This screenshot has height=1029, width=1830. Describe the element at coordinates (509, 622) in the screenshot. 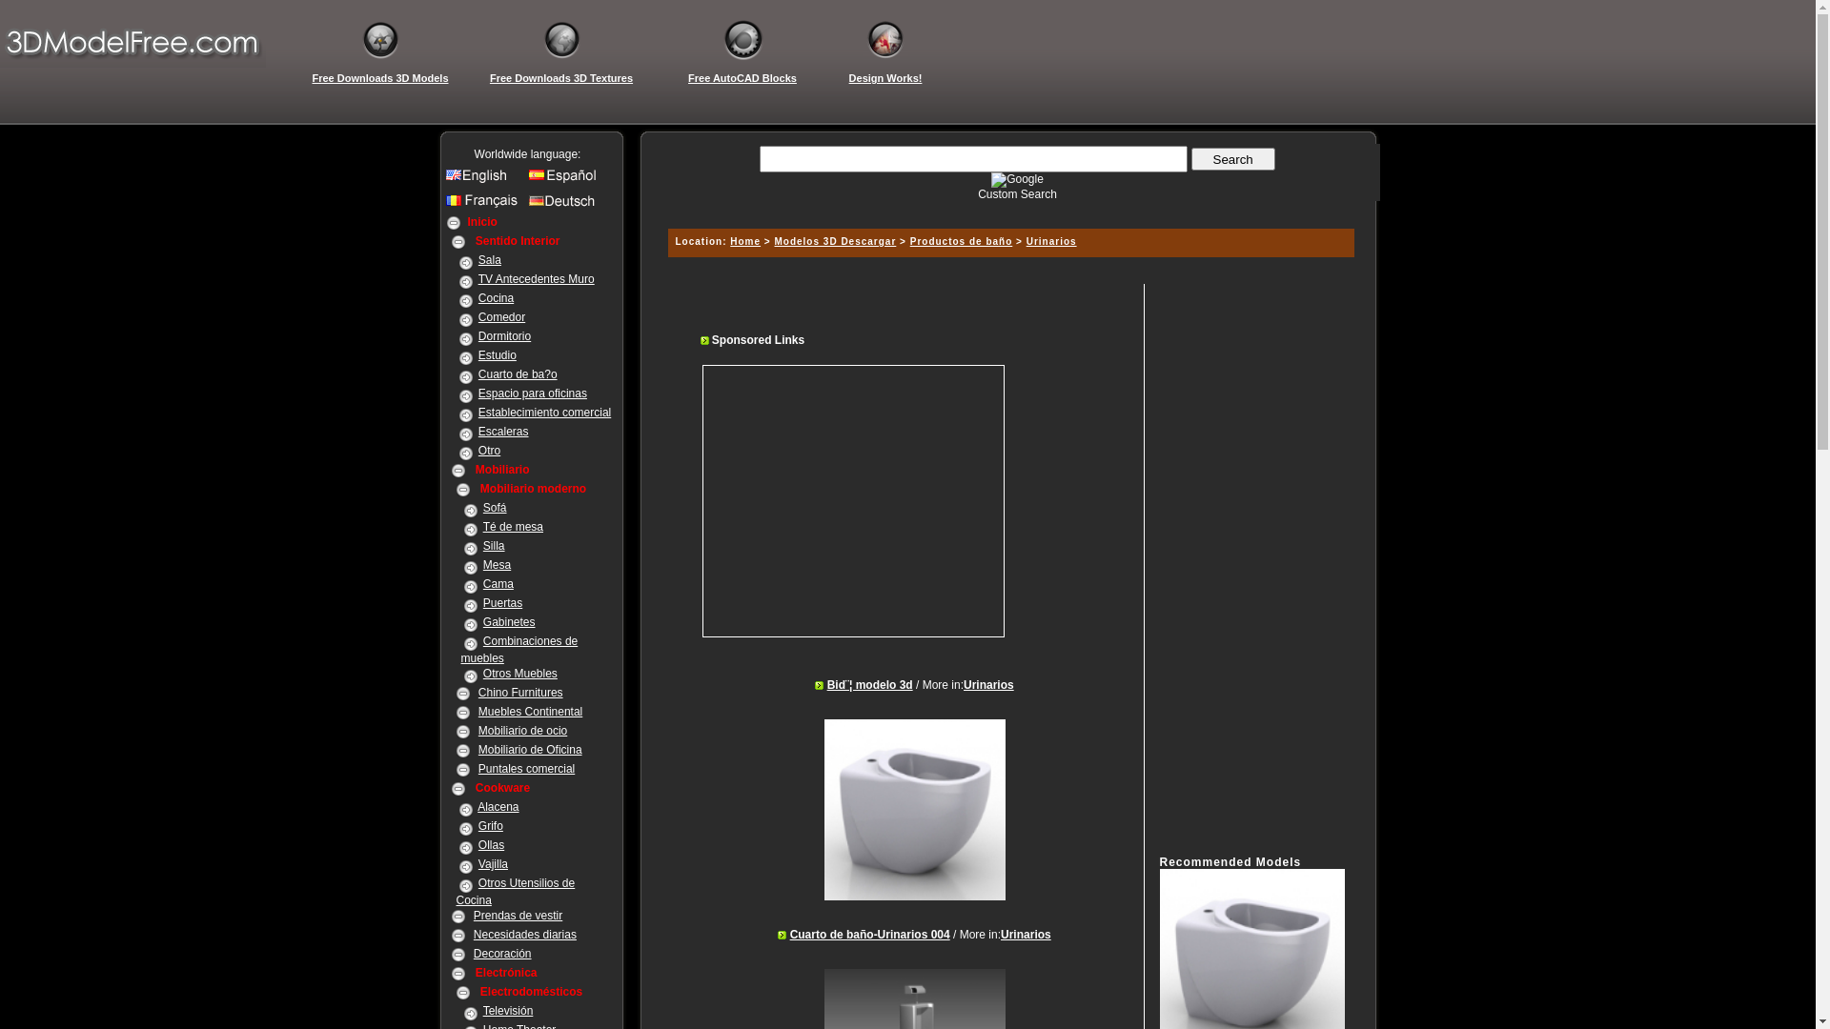

I see `Gabinetes` at that location.